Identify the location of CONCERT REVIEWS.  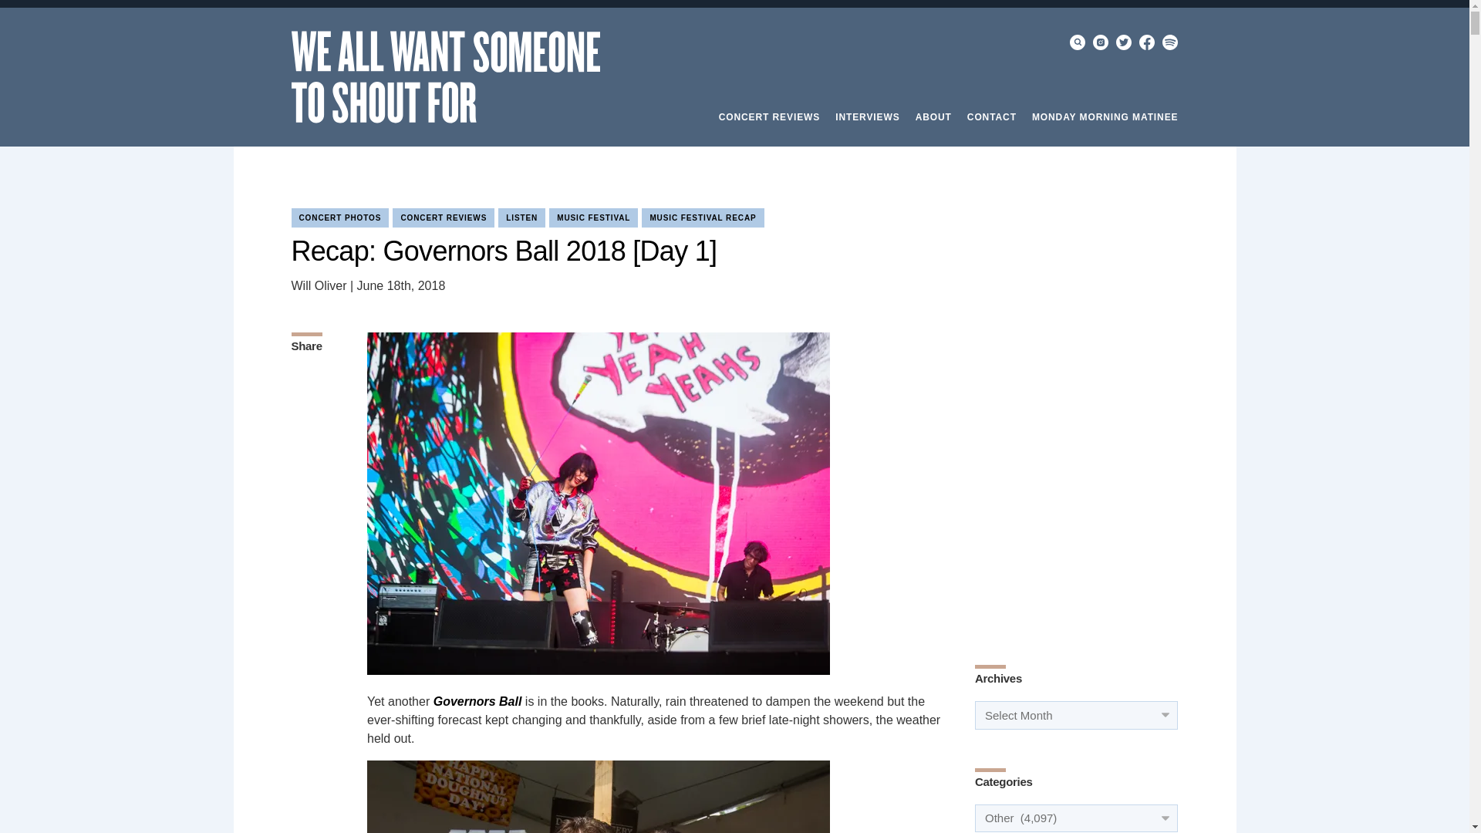
(769, 117).